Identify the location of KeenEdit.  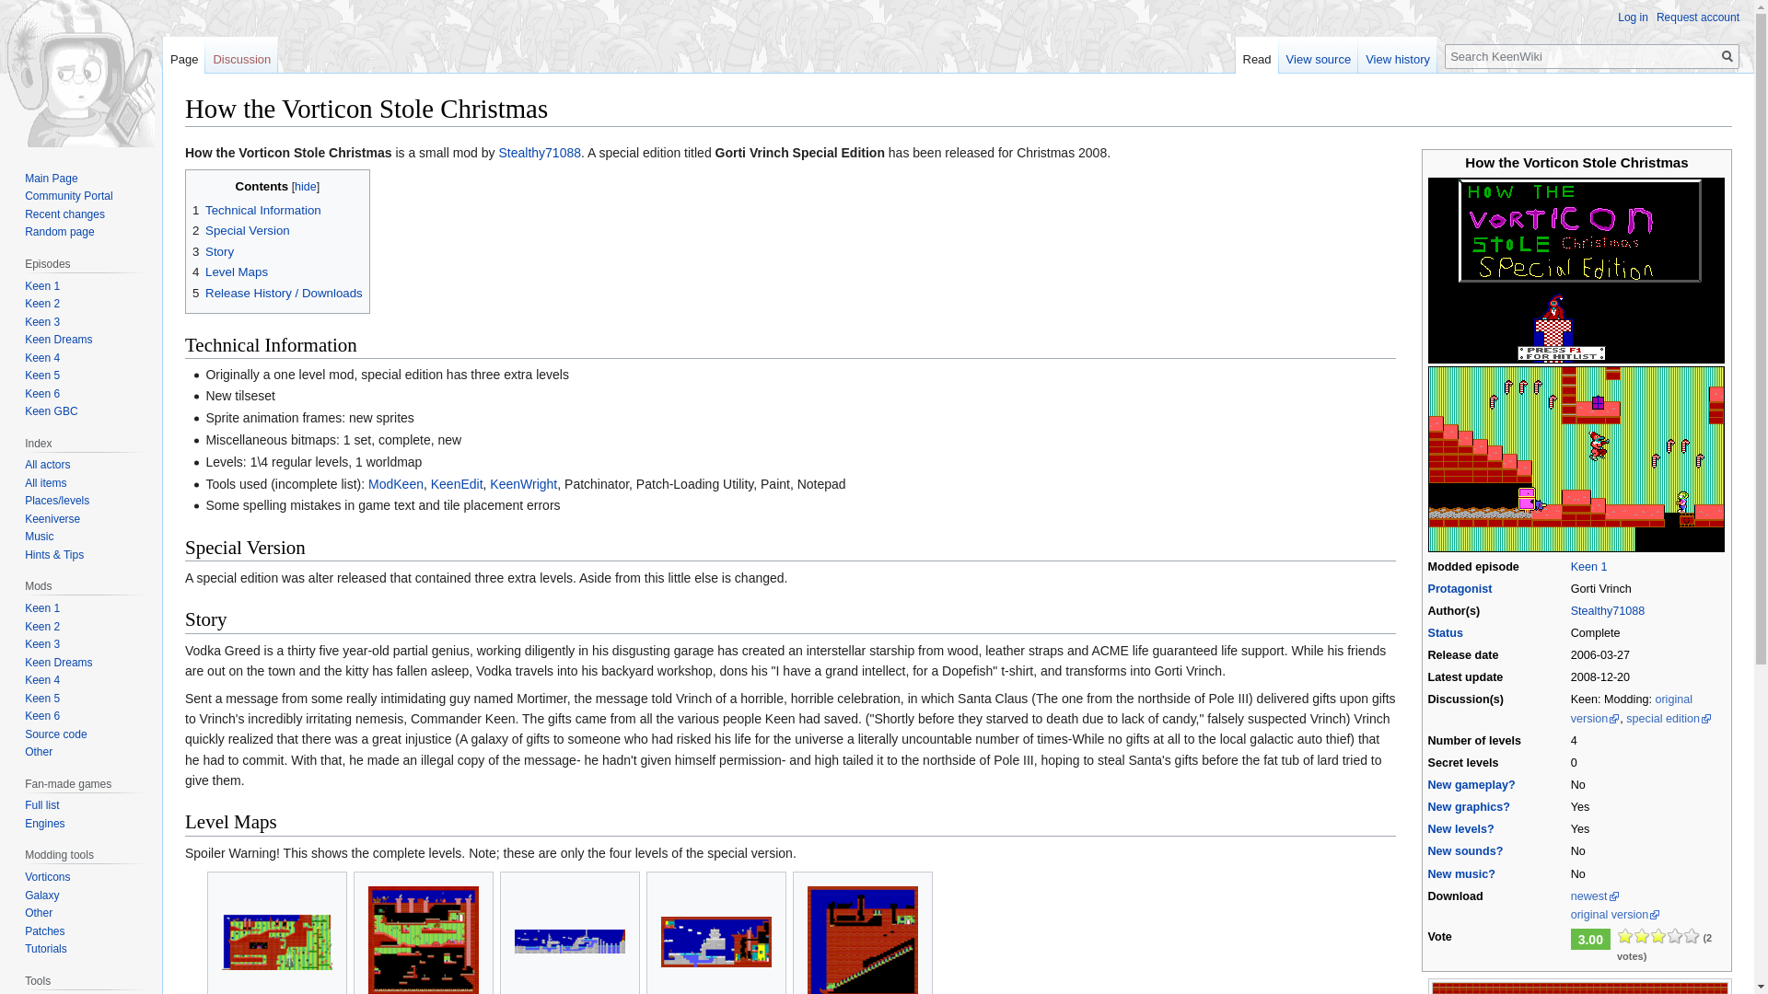
(457, 484).